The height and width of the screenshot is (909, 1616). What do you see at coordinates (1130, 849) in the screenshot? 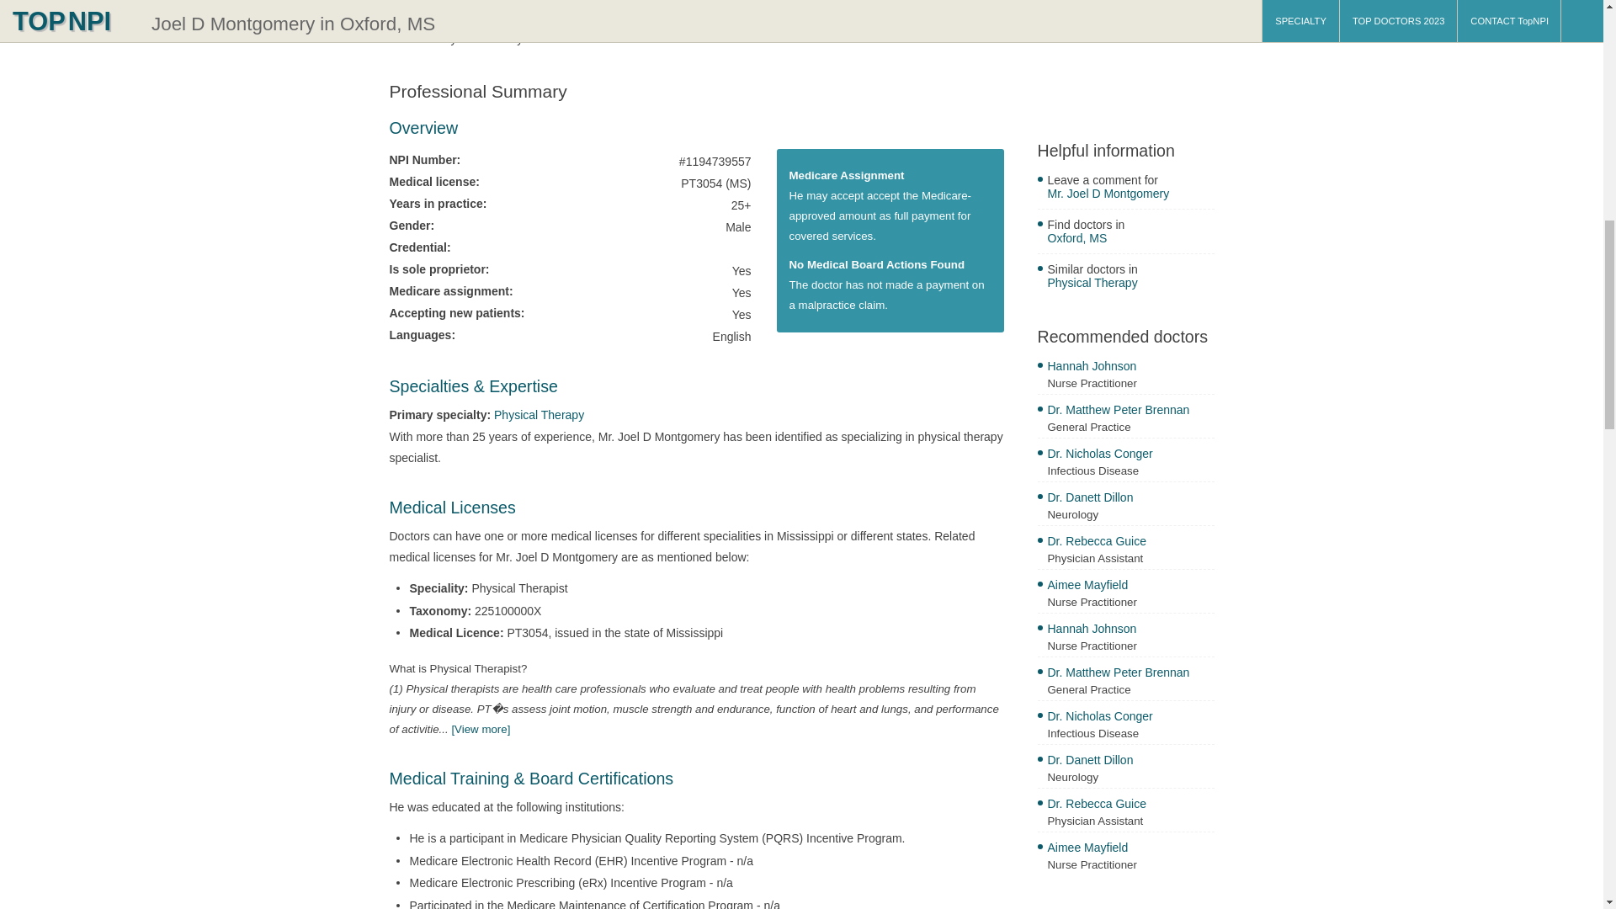
I see `Aimee Mayfield` at bounding box center [1130, 849].